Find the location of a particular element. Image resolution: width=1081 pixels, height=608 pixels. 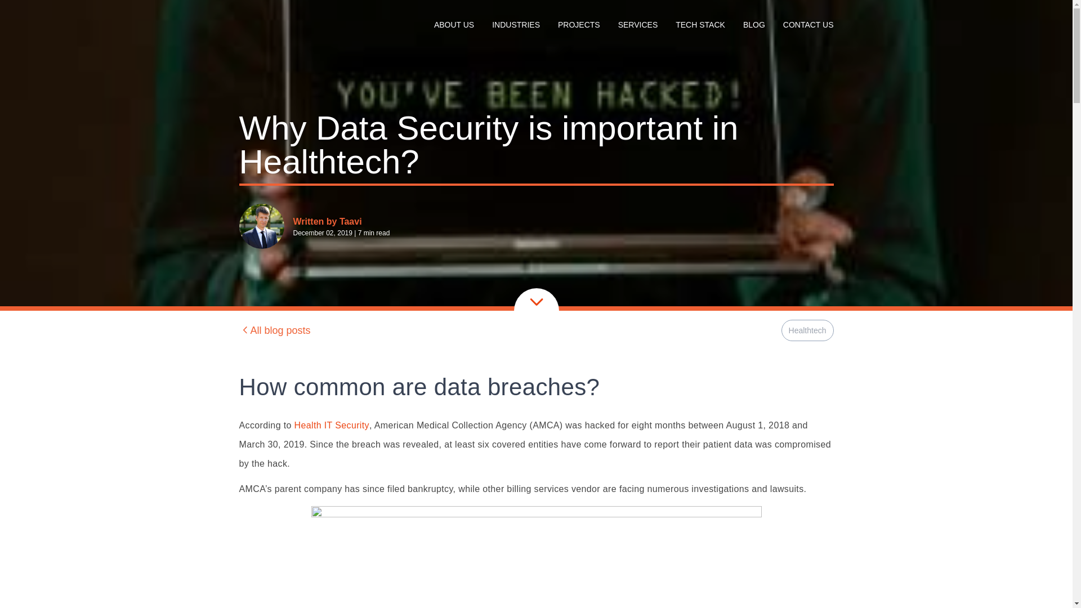

INDUSTRIES is located at coordinates (516, 24).